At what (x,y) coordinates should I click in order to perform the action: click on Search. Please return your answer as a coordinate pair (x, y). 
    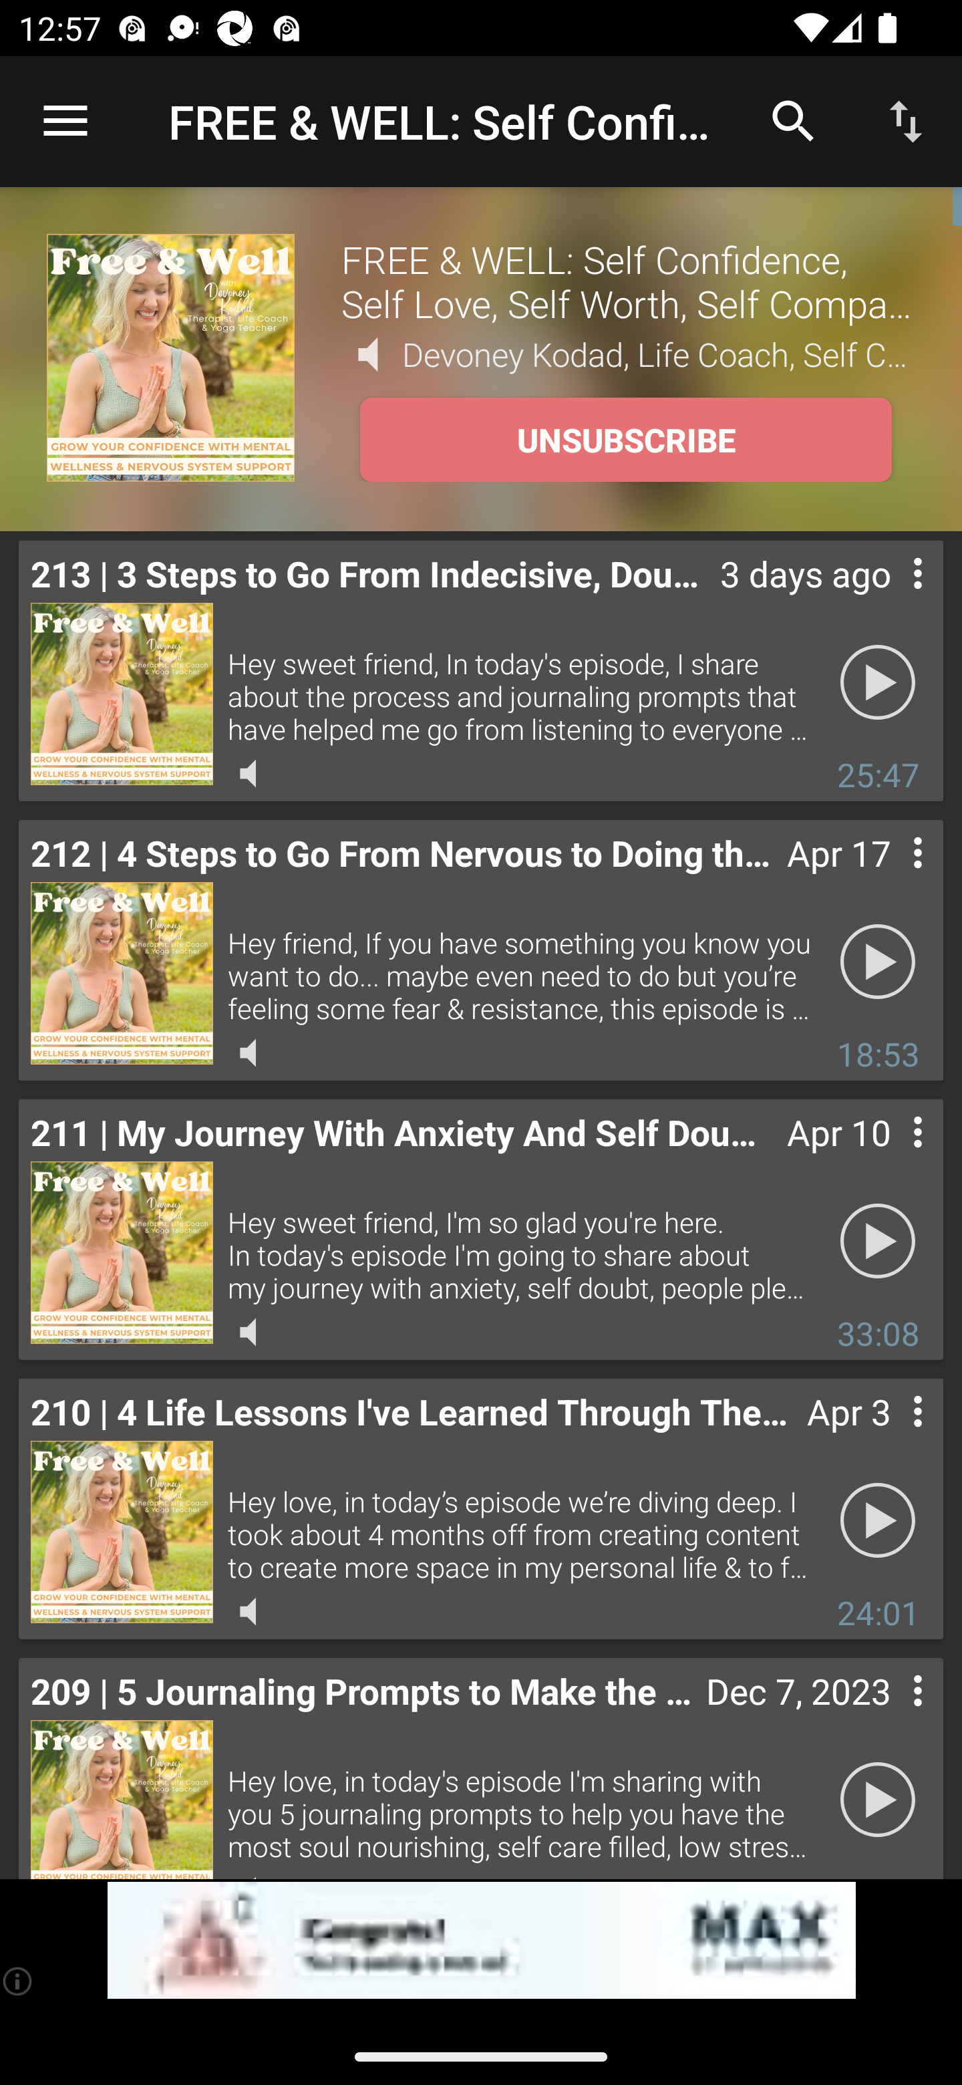
    Looking at the image, I should click on (794, 120).